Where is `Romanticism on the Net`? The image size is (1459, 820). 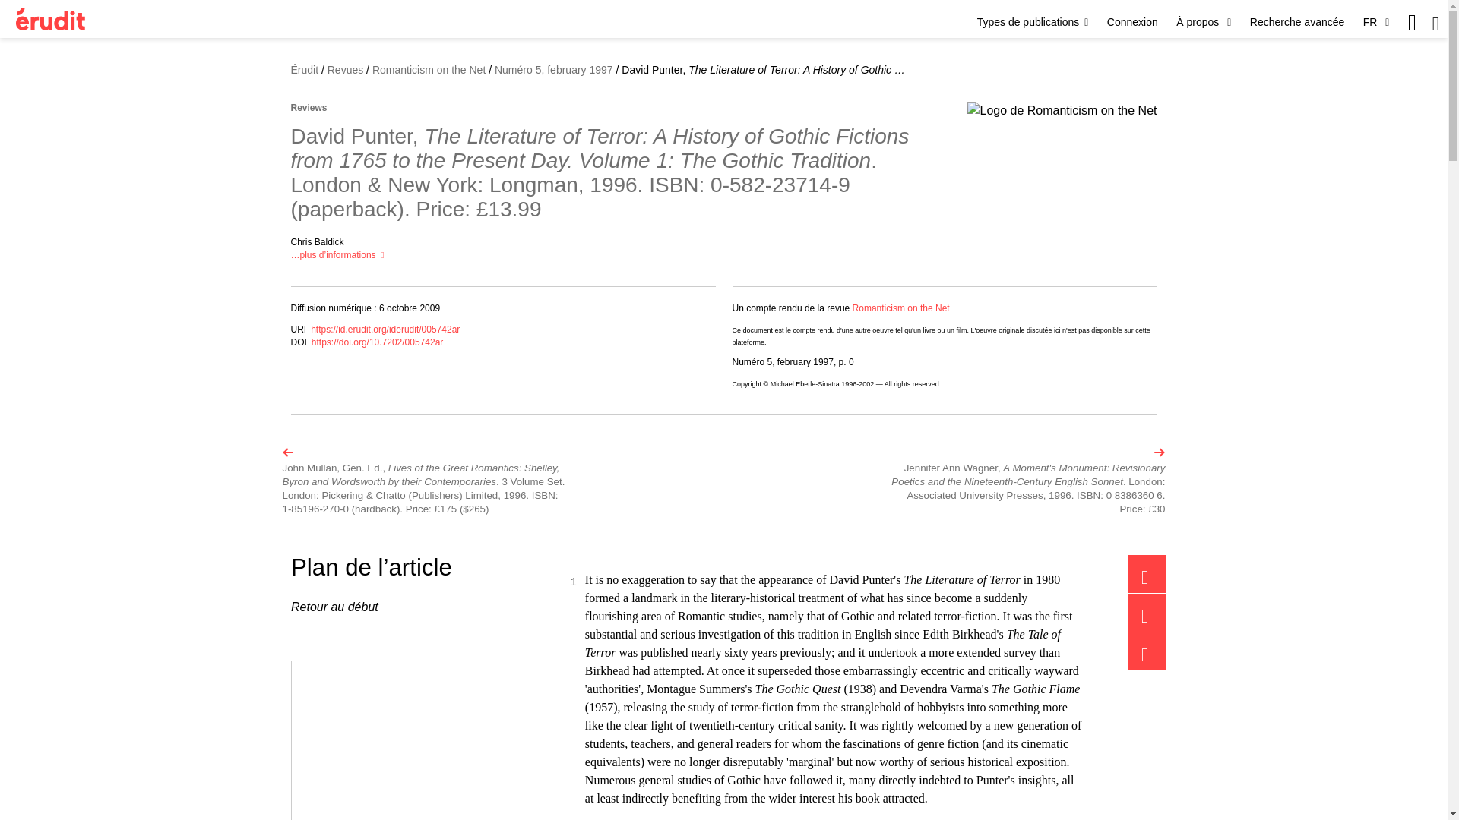
Romanticism on the Net is located at coordinates (429, 70).